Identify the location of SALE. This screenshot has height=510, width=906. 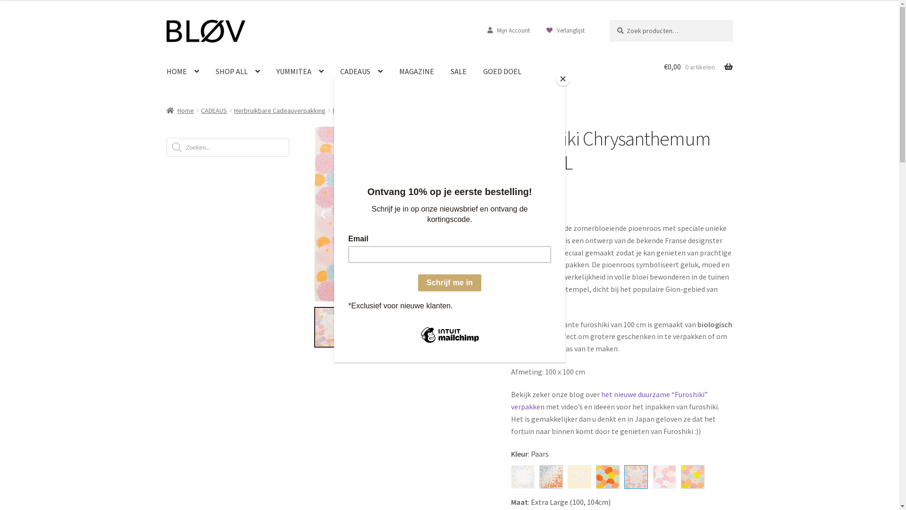
(458, 72).